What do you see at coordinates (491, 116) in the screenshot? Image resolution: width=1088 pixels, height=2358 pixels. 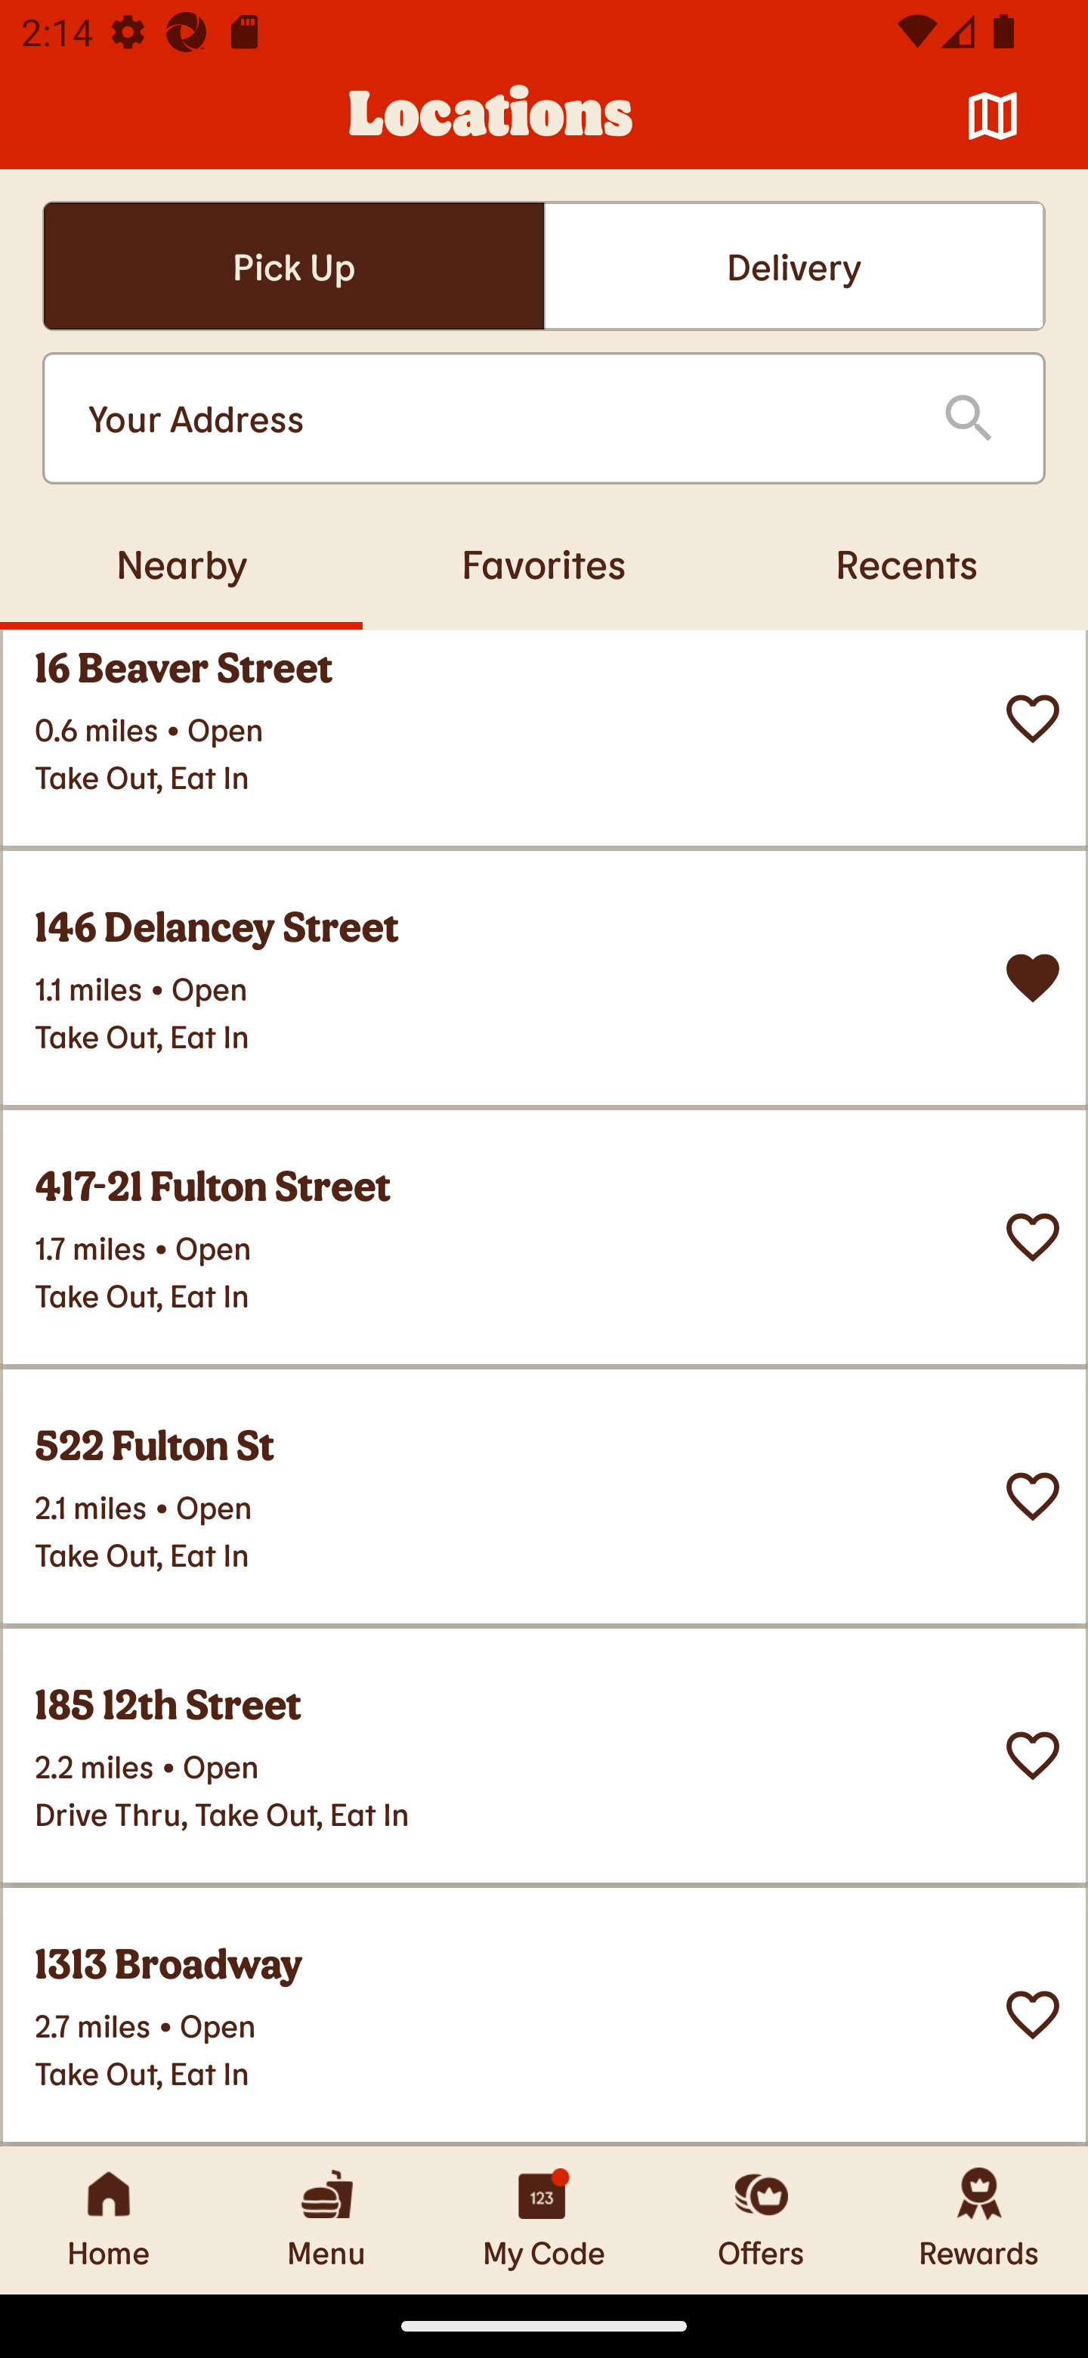 I see `Locations` at bounding box center [491, 116].